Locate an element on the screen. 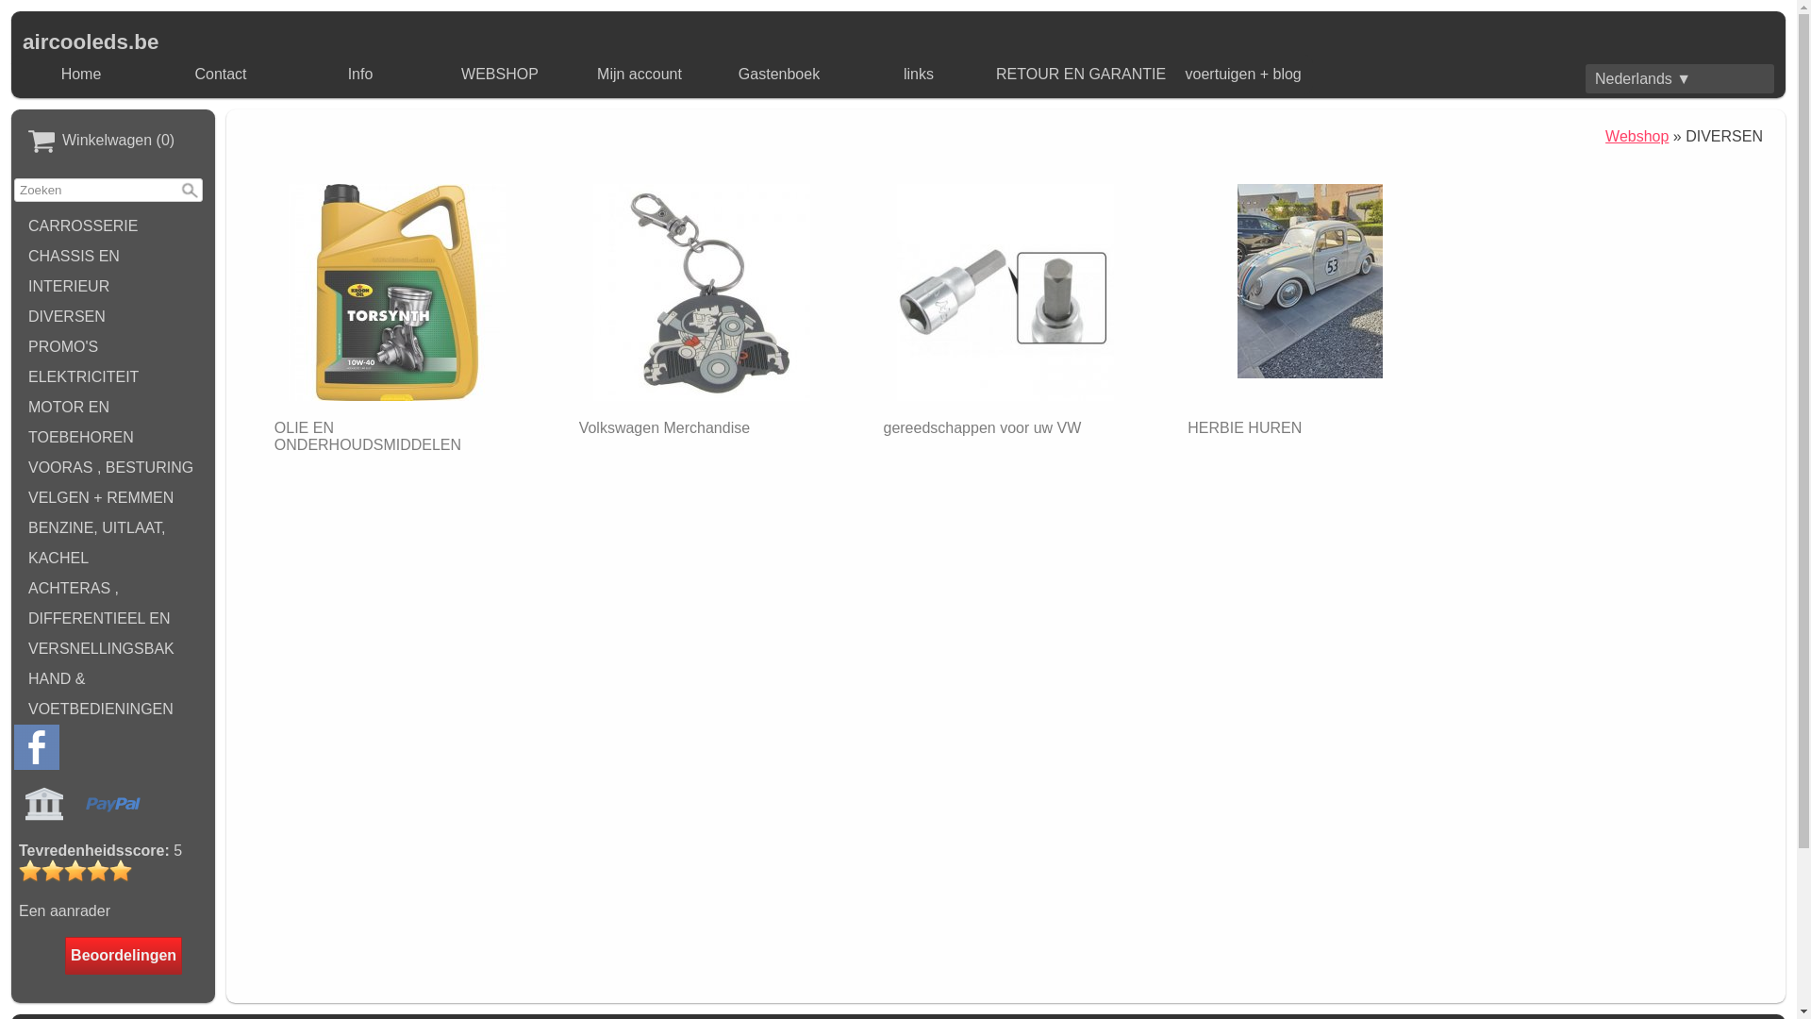 The height and width of the screenshot is (1019, 1811). CARROSSERIE CHASSIS EN INTERIEUR is located at coordinates (113, 257).